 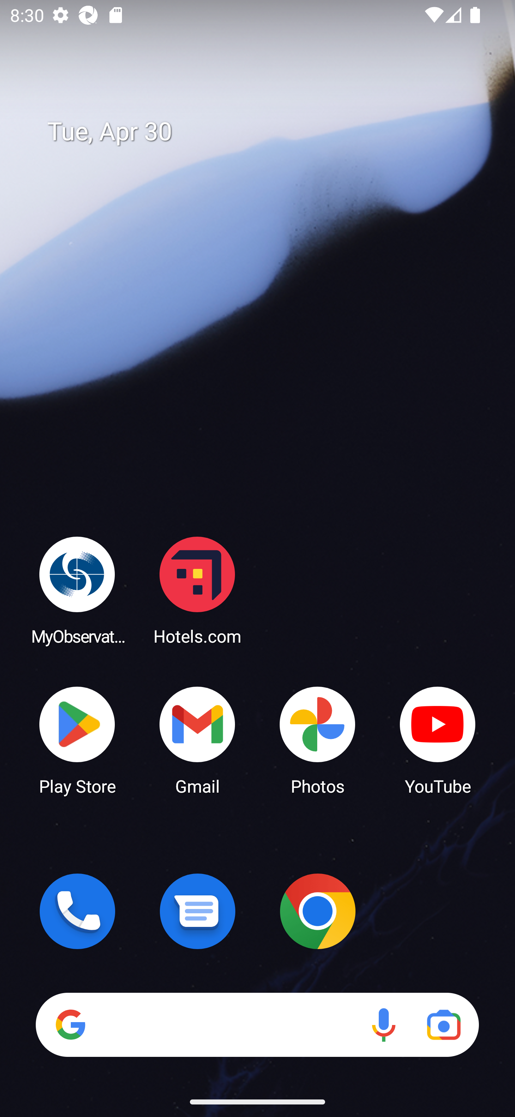 I want to click on Phone, so click(x=77, y=911).